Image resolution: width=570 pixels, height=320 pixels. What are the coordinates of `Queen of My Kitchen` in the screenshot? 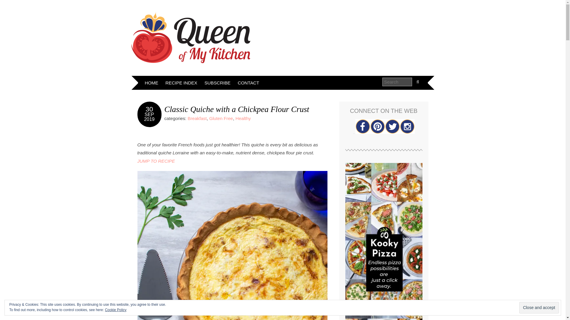 It's located at (191, 37).